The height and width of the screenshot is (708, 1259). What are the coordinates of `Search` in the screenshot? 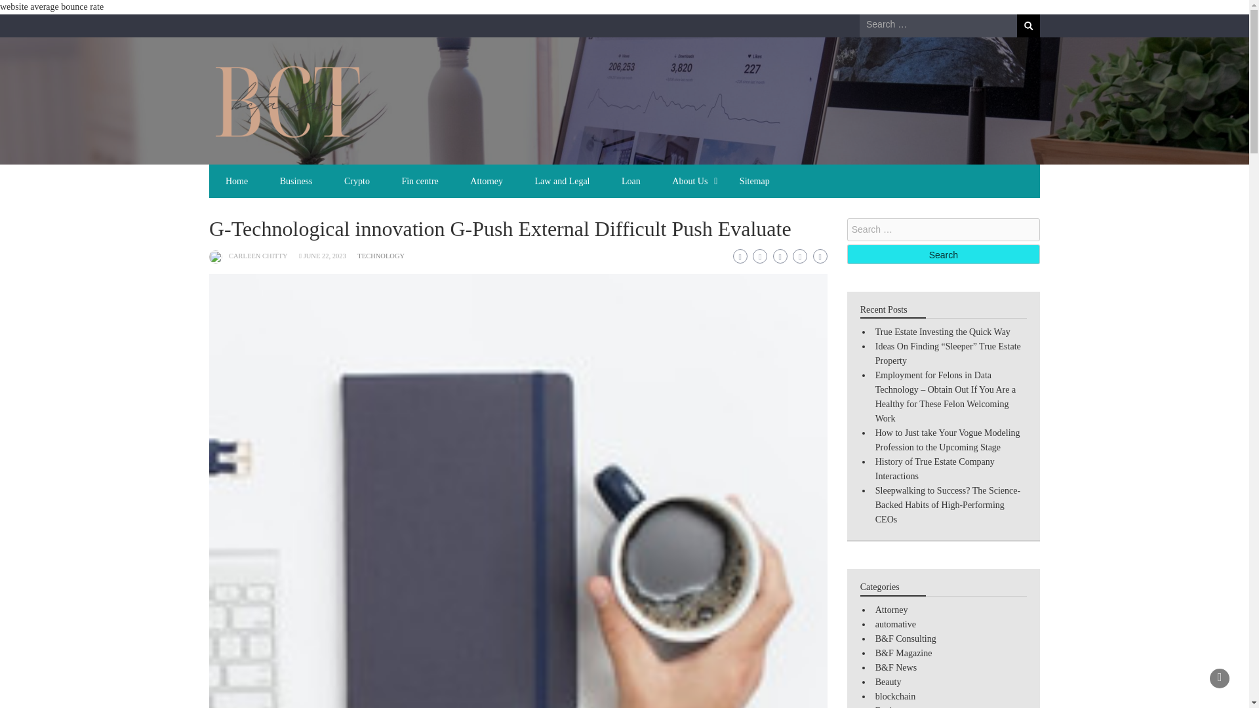 It's located at (943, 254).